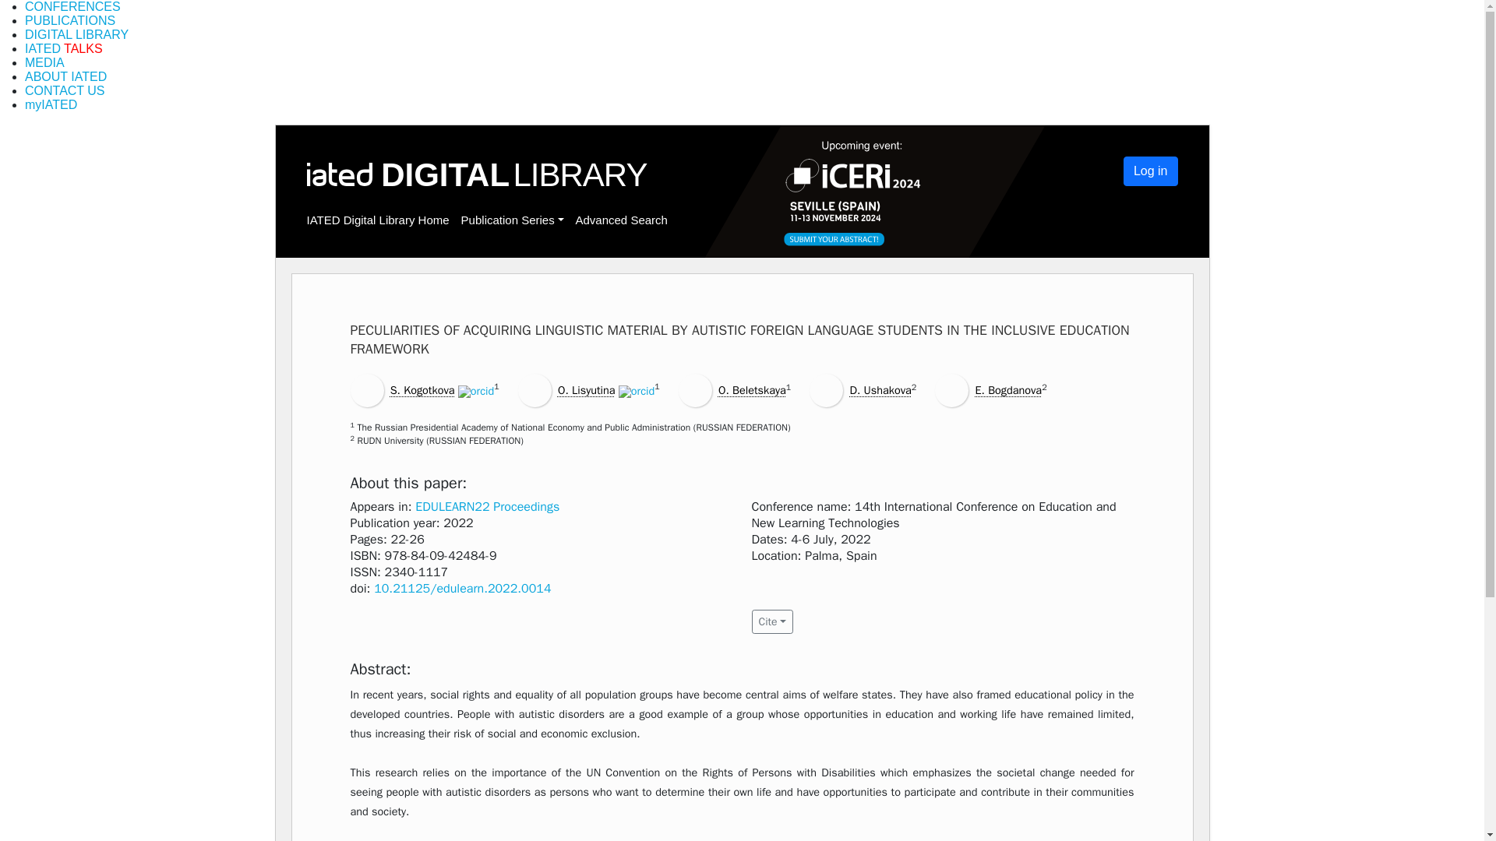 The width and height of the screenshot is (1496, 841). What do you see at coordinates (422, 389) in the screenshot?
I see `S. Kogotkova` at bounding box center [422, 389].